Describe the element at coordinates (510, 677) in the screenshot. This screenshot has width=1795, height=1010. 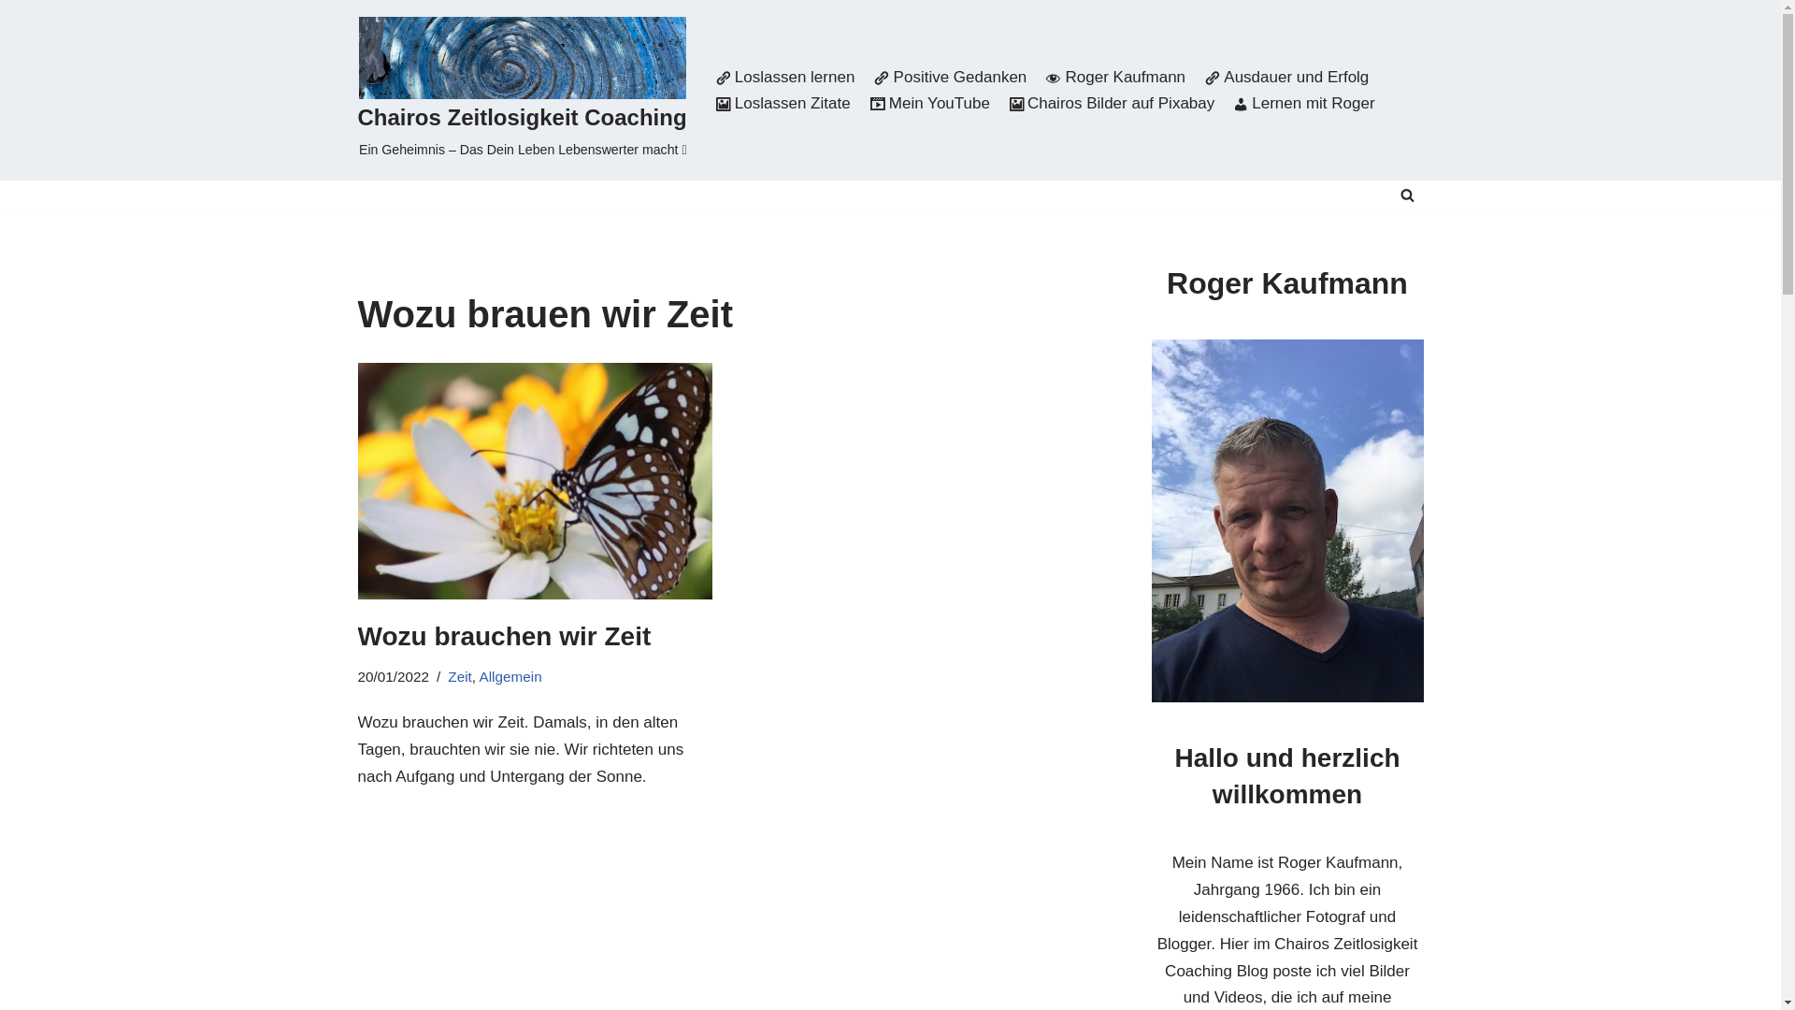
I see `Allgemein` at that location.